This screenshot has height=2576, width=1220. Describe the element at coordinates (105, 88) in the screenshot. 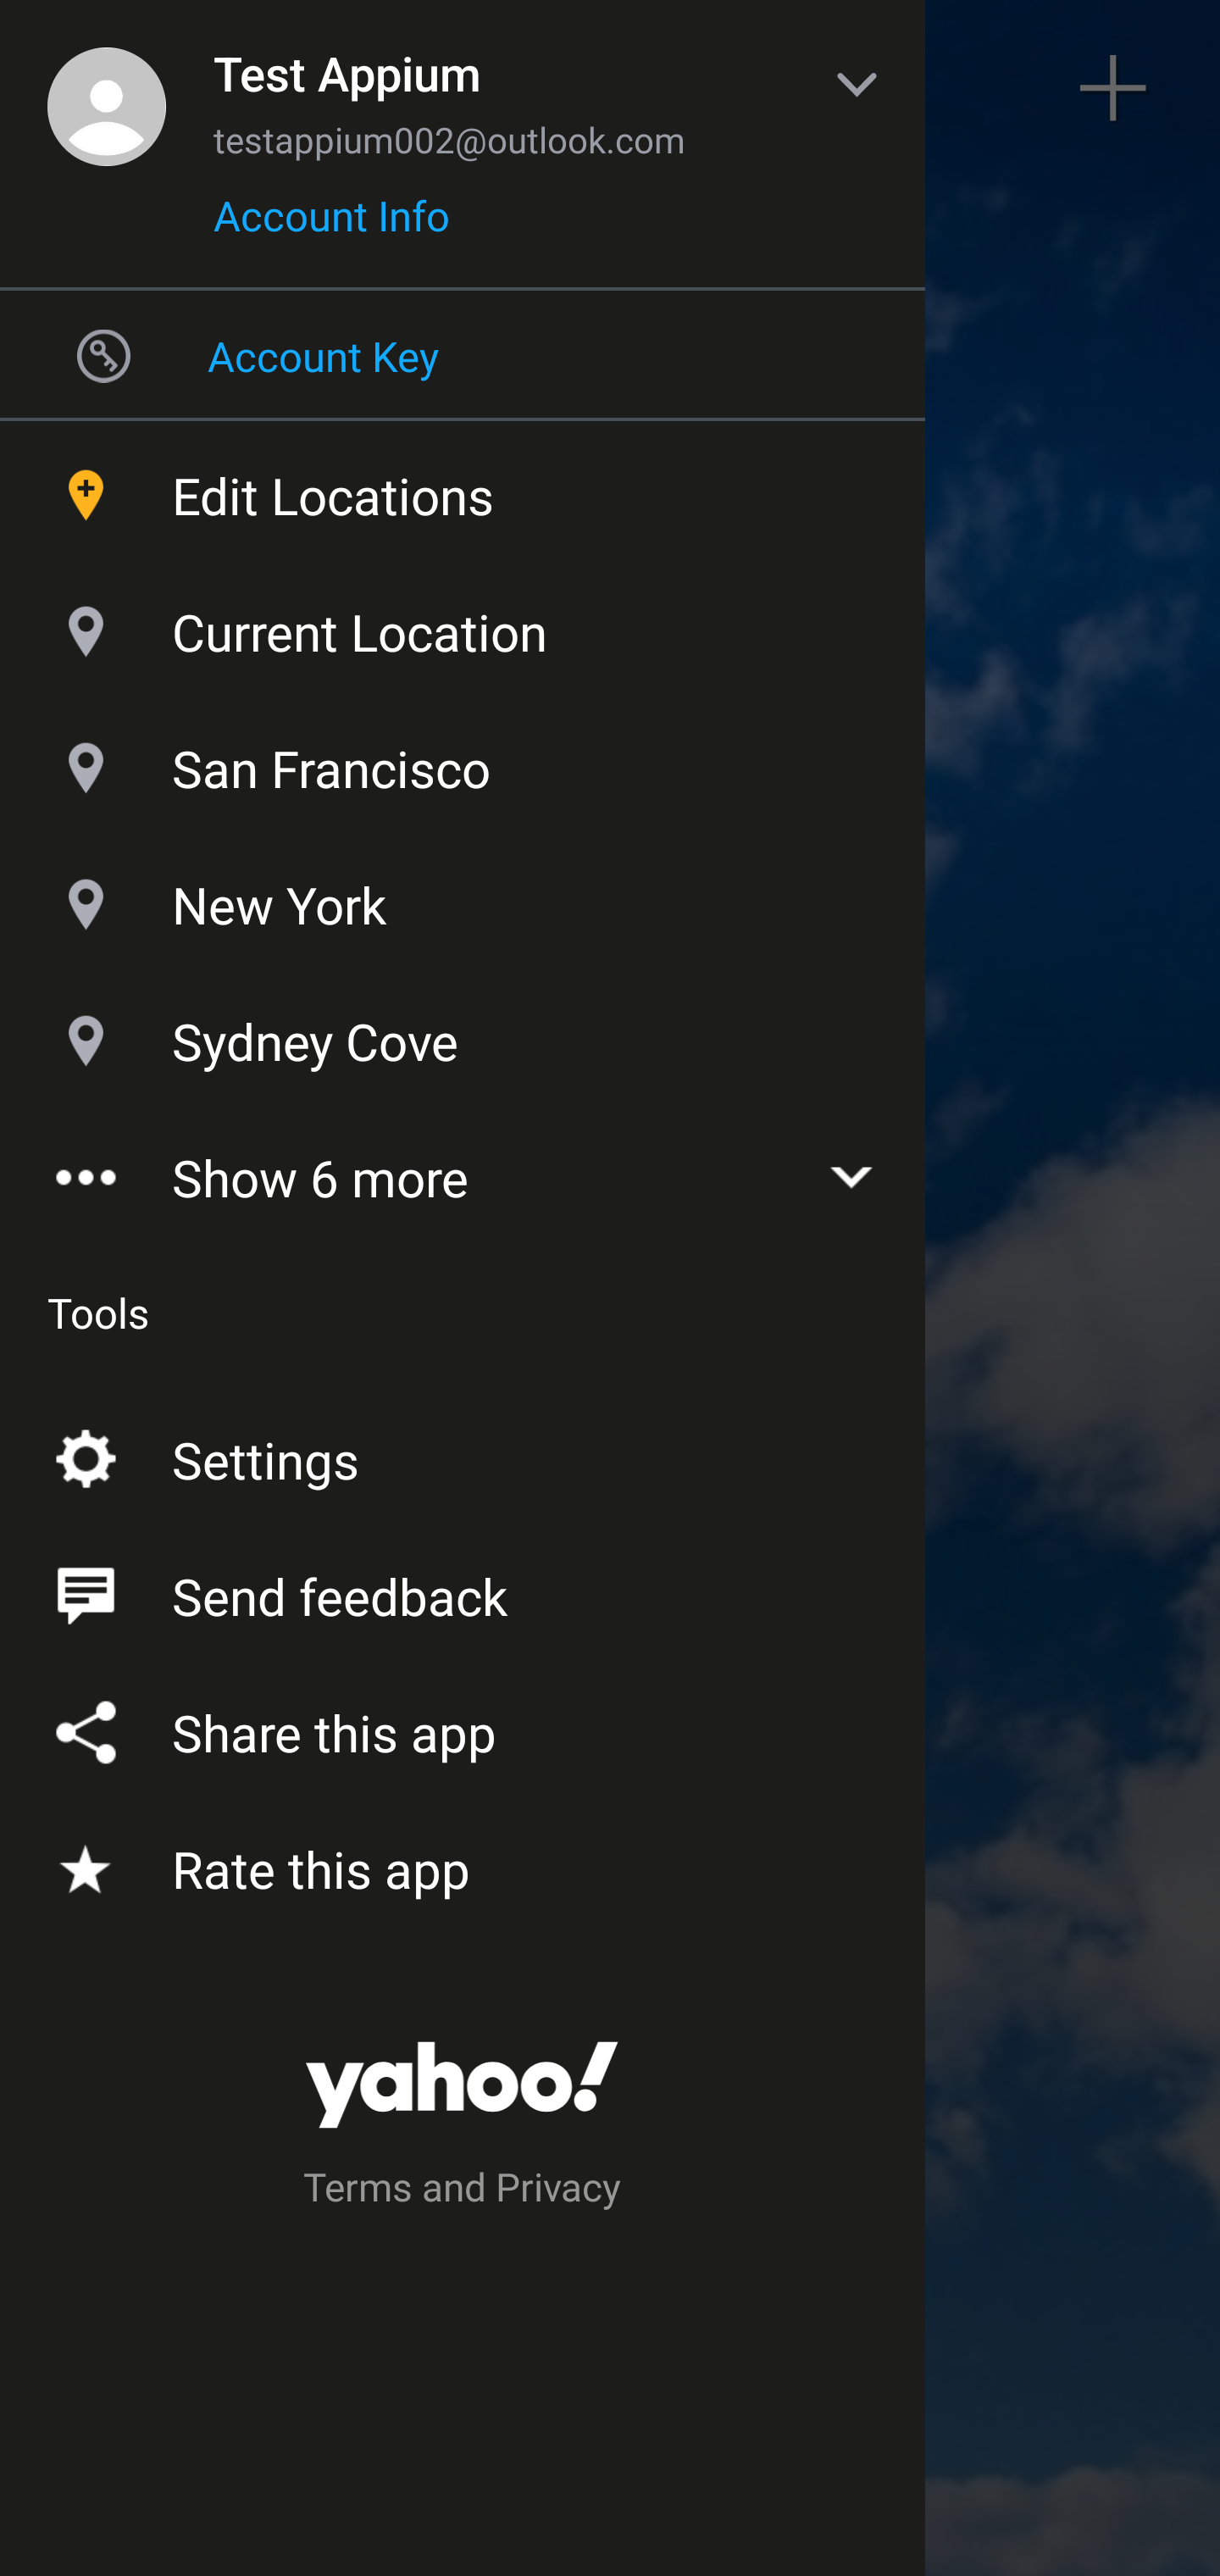

I see `Sidebar` at that location.